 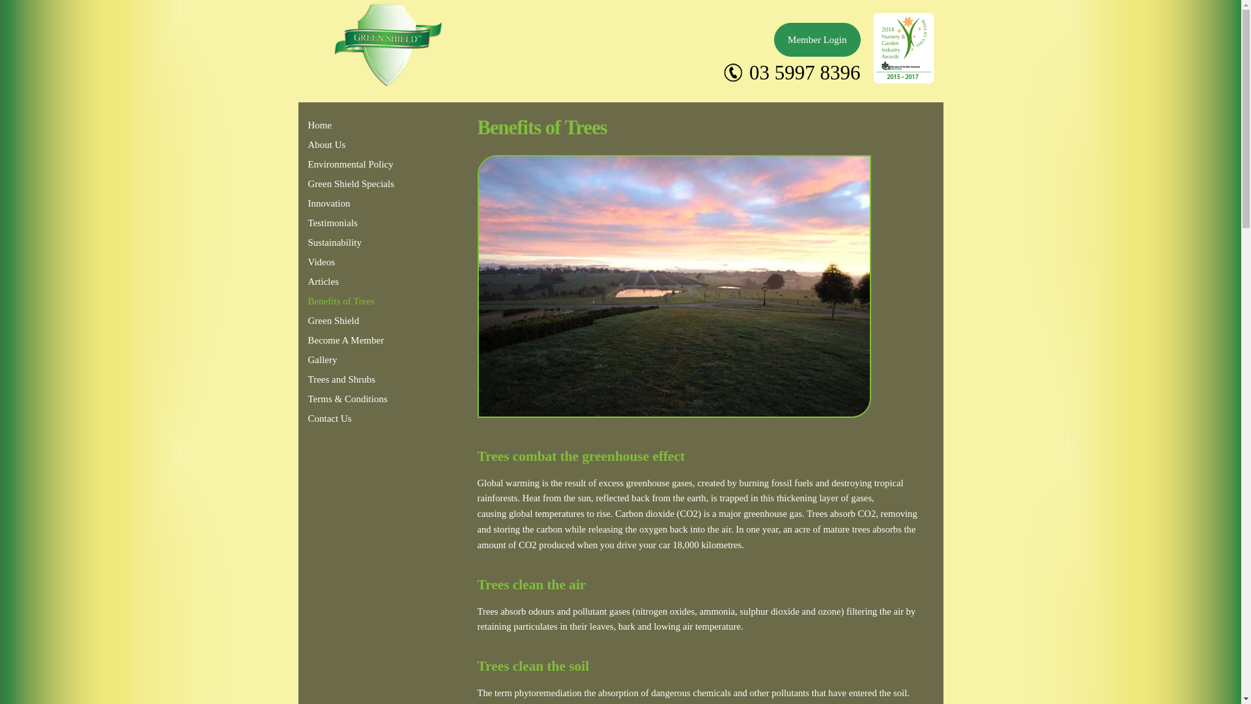 I want to click on Member Login, so click(x=817, y=40).